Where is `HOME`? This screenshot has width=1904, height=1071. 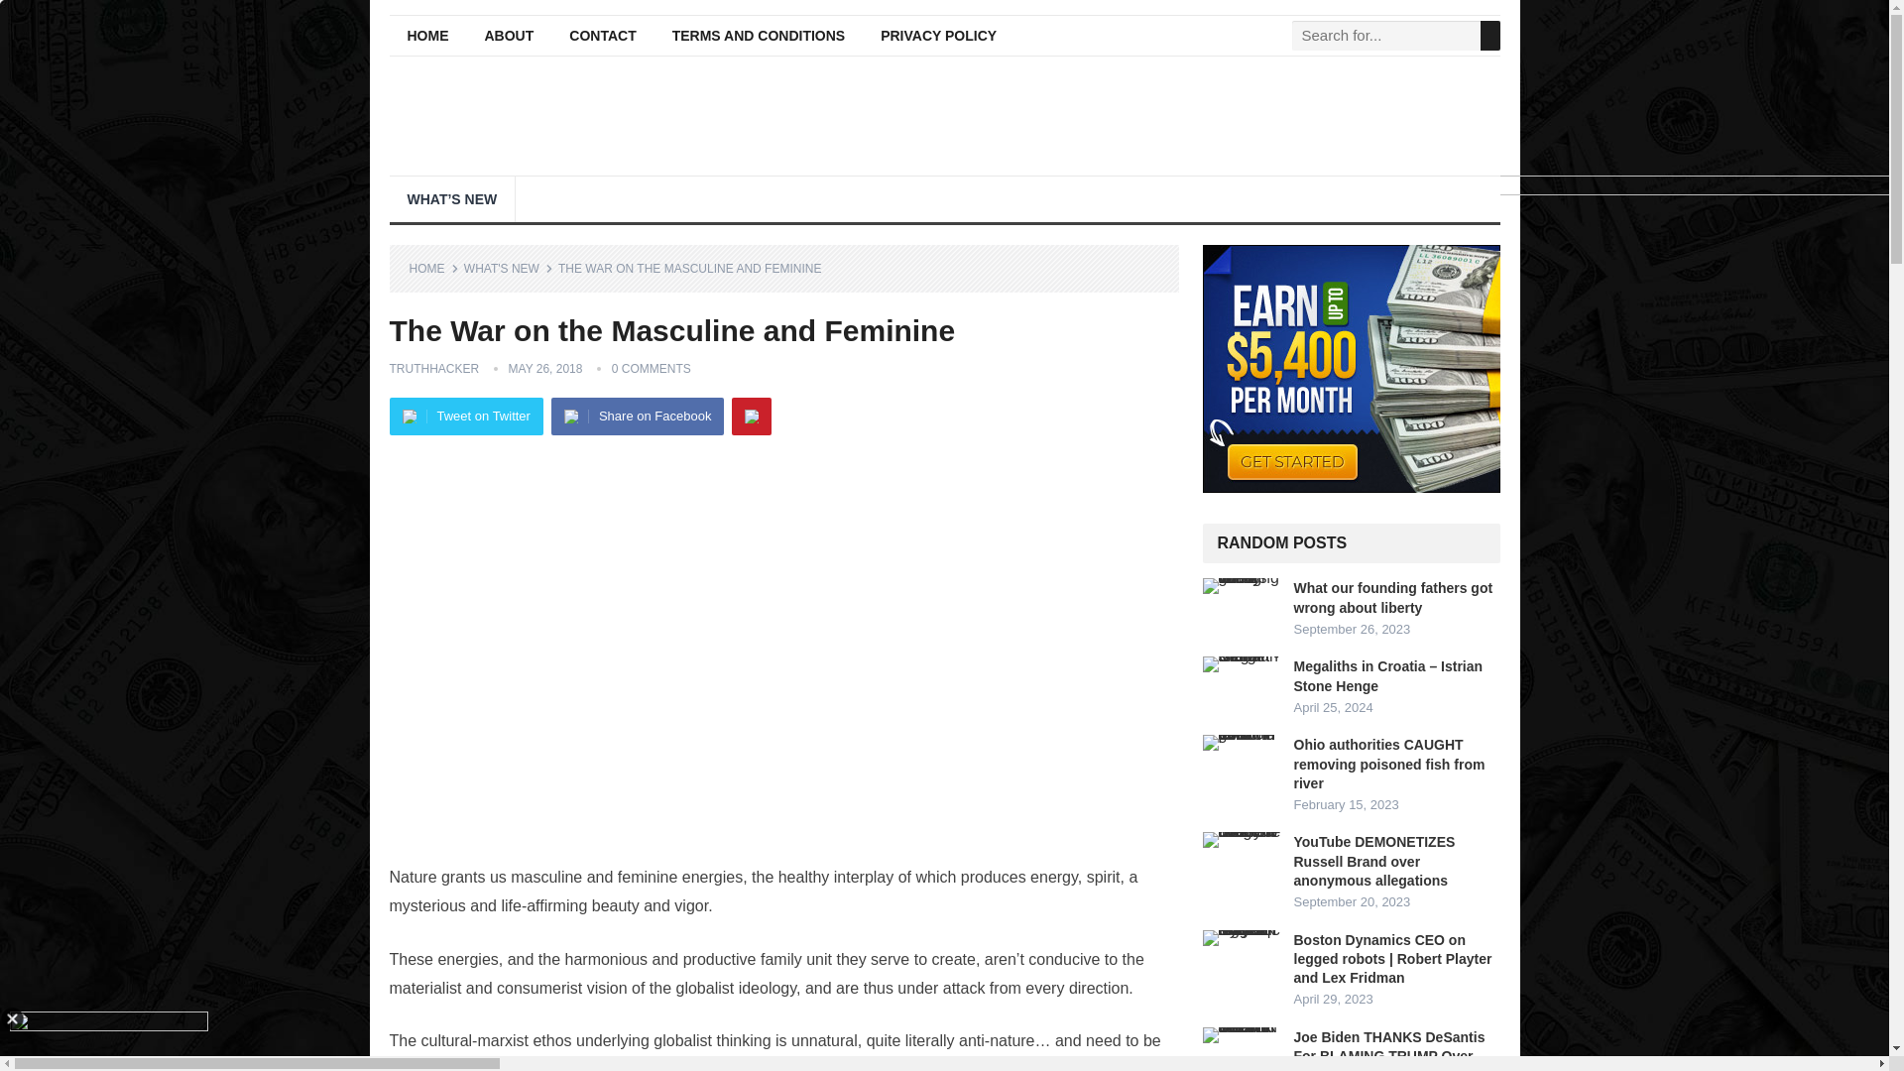
HOME is located at coordinates (426, 36).